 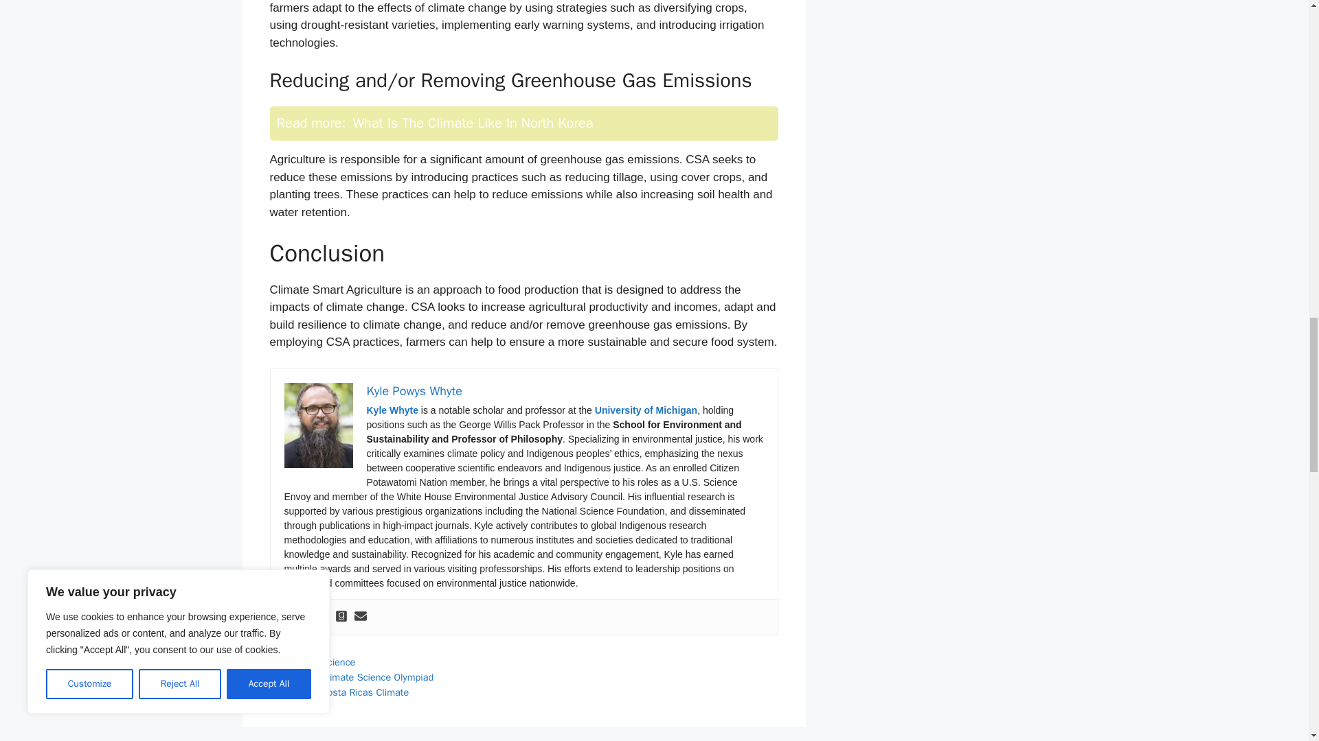 I want to click on Kyle Whyte, so click(x=392, y=410).